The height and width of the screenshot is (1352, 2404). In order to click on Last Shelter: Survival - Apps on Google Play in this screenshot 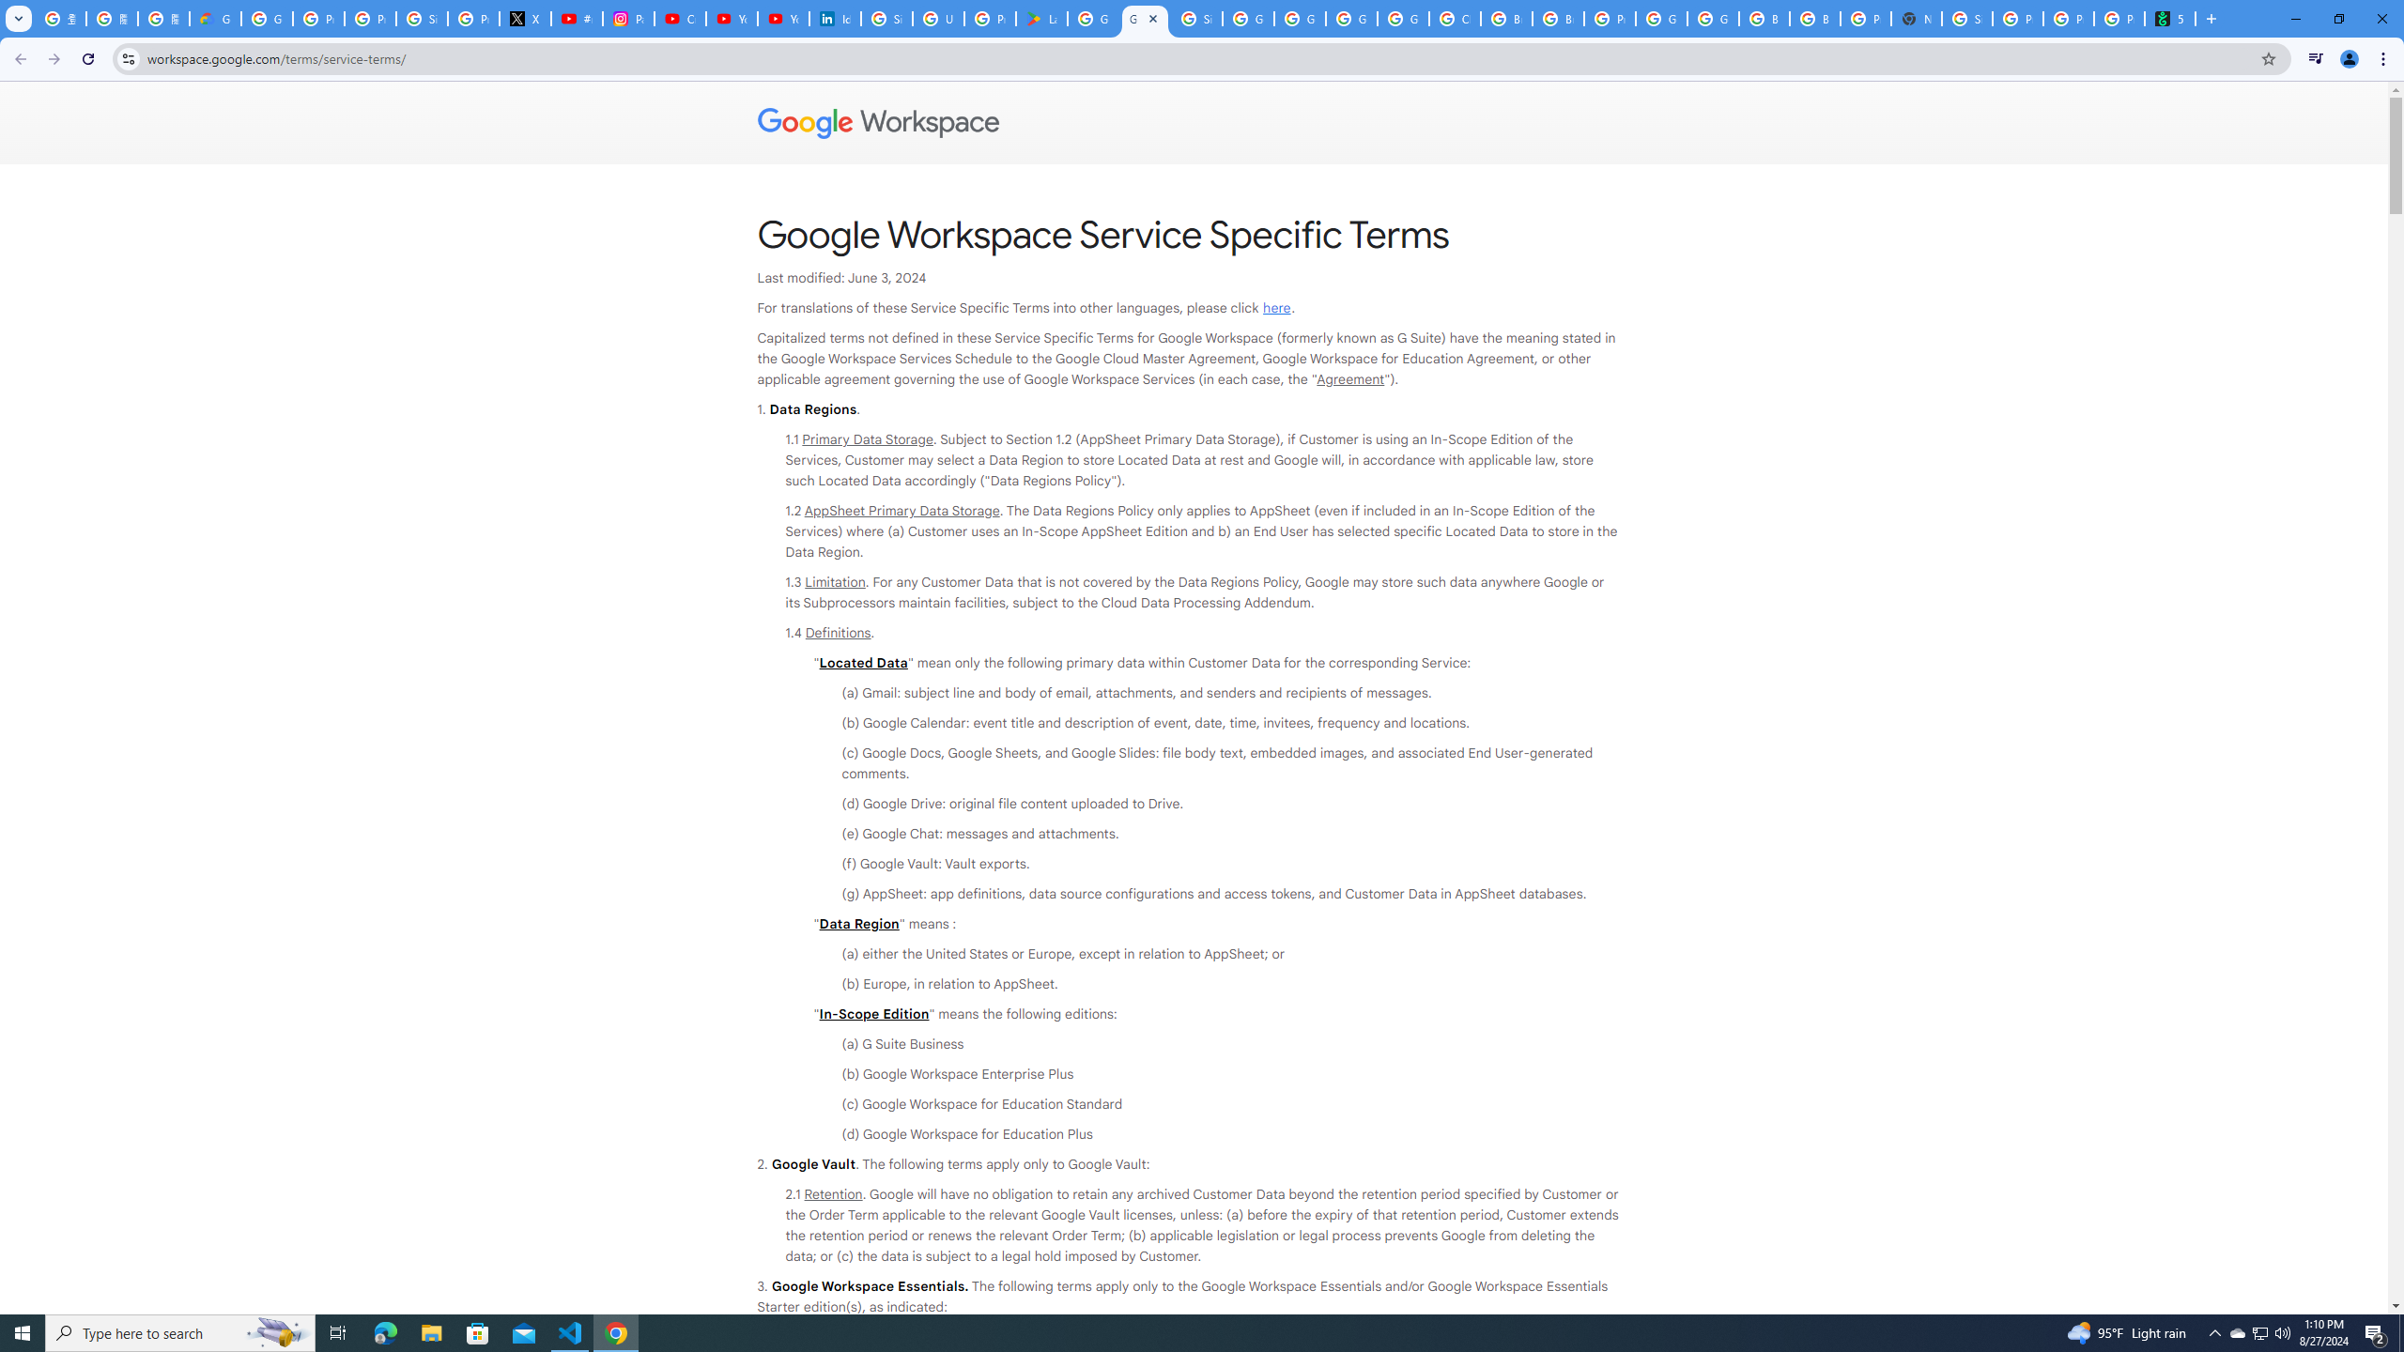, I will do `click(1041, 19)`.